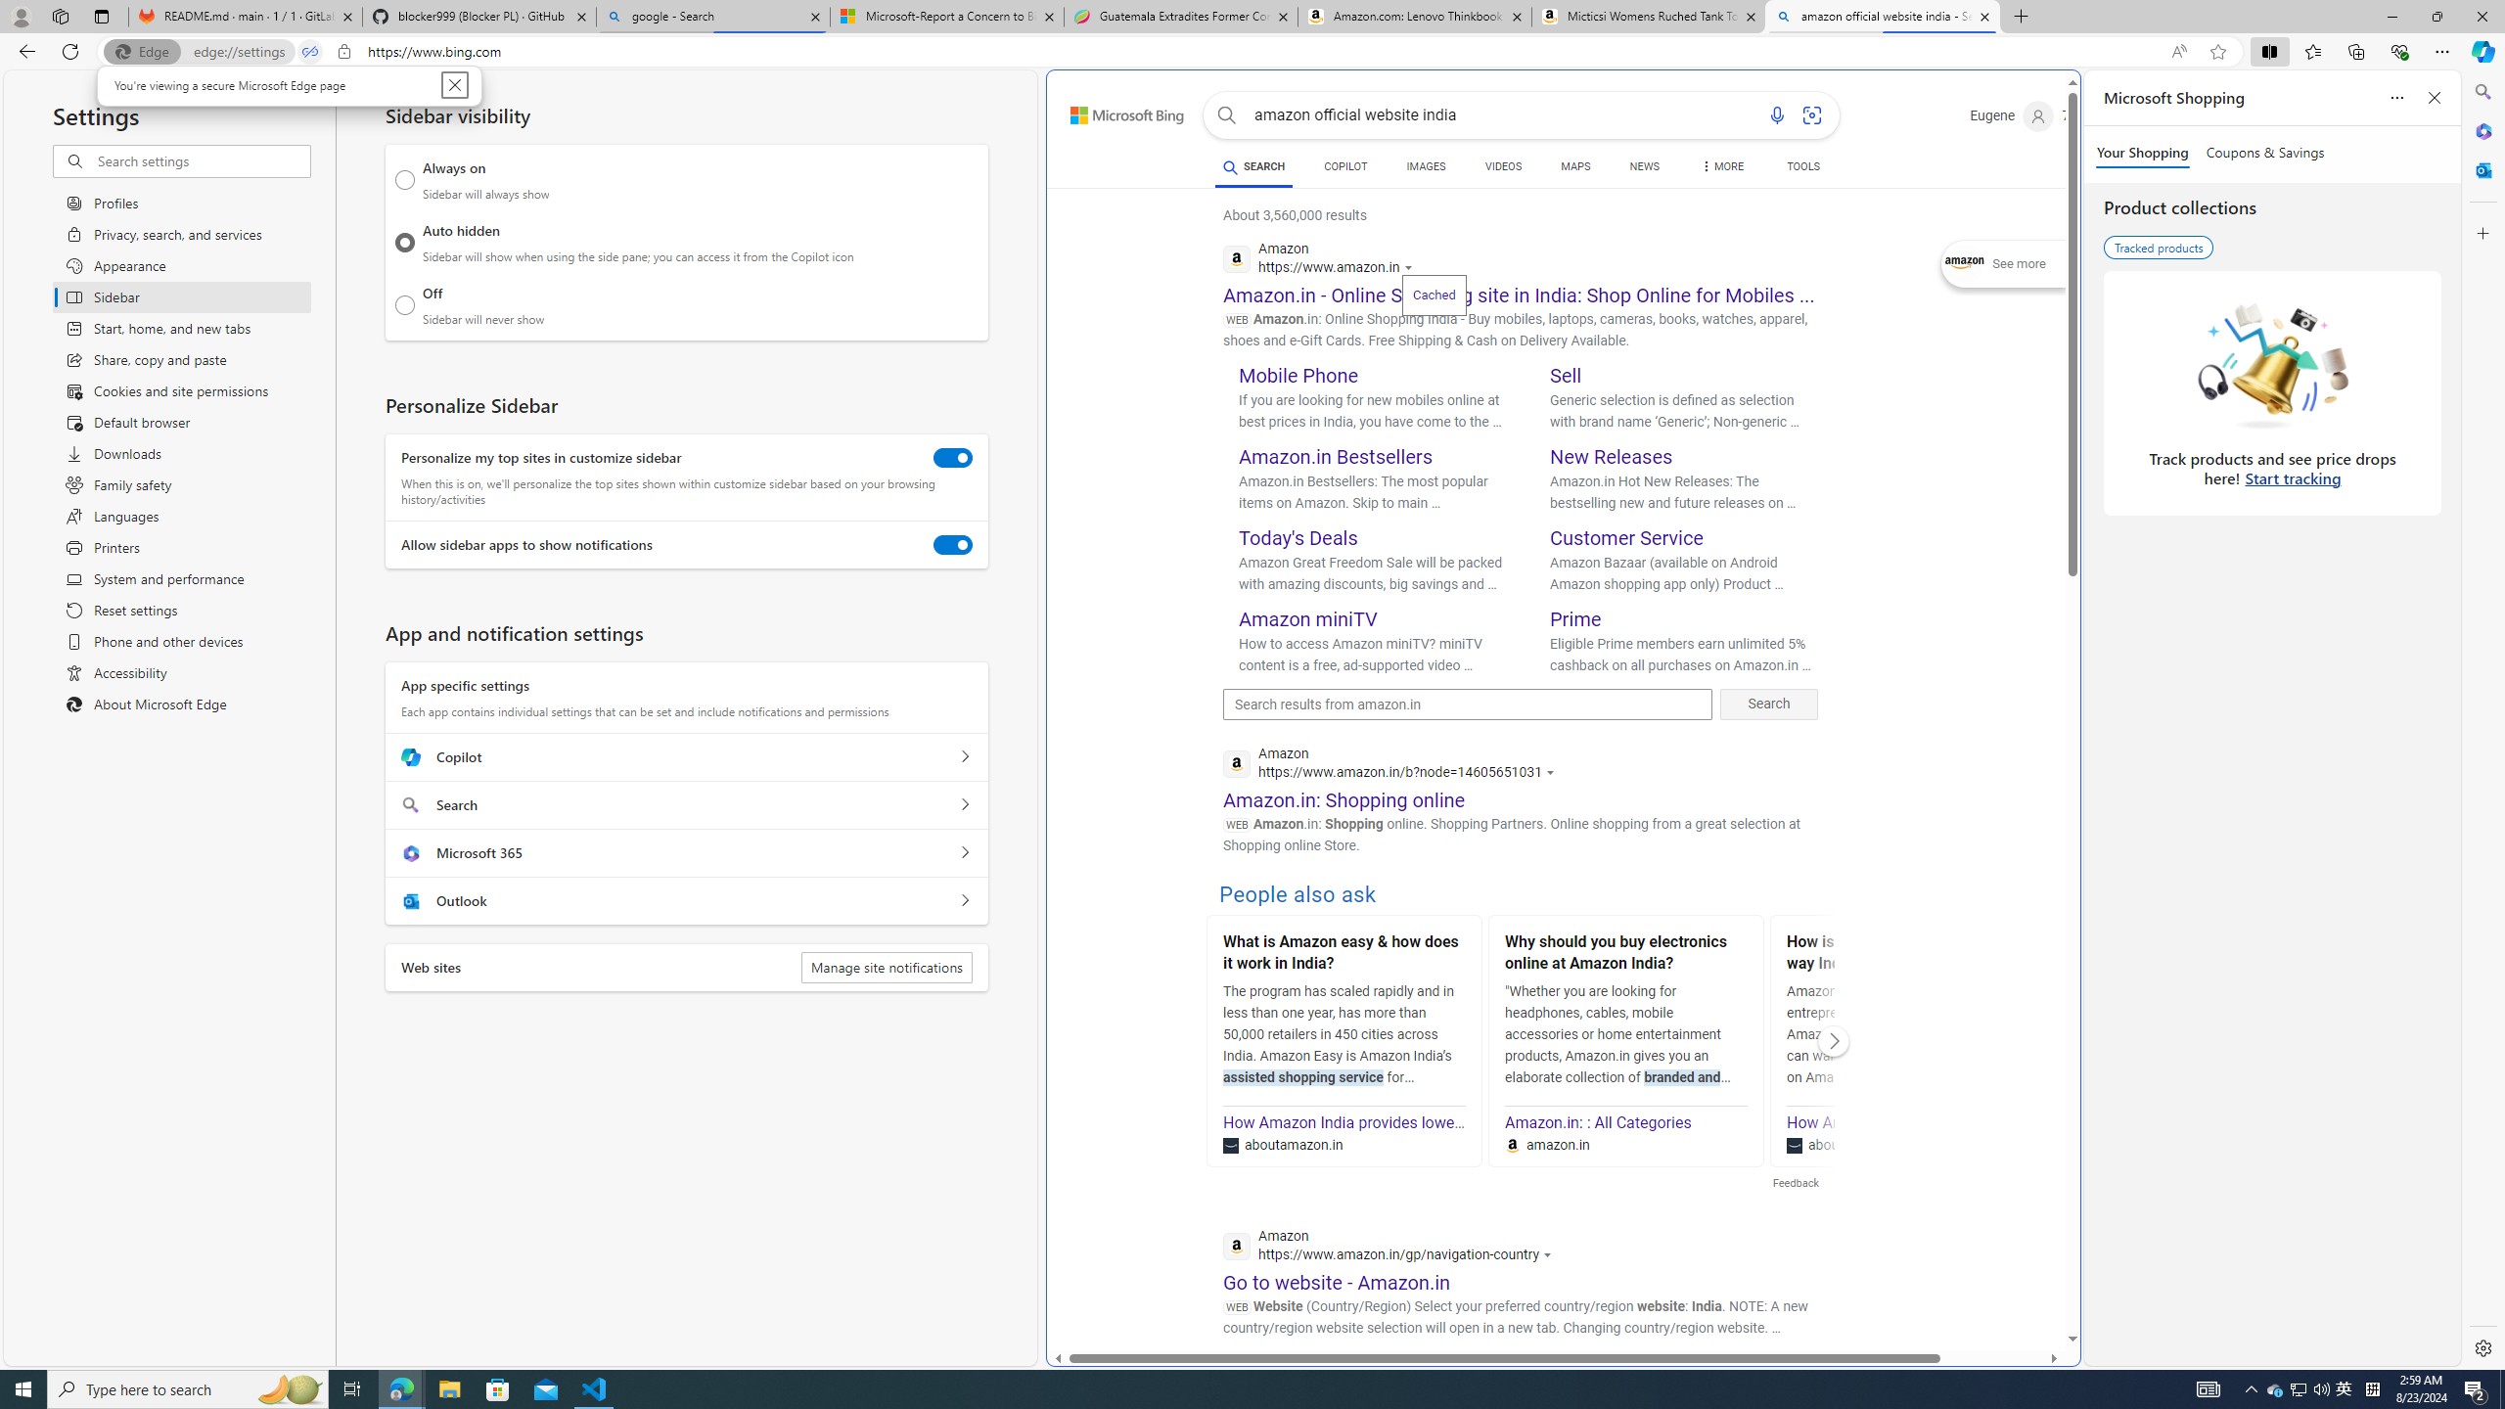  I want to click on TOOLS, so click(1804, 166).